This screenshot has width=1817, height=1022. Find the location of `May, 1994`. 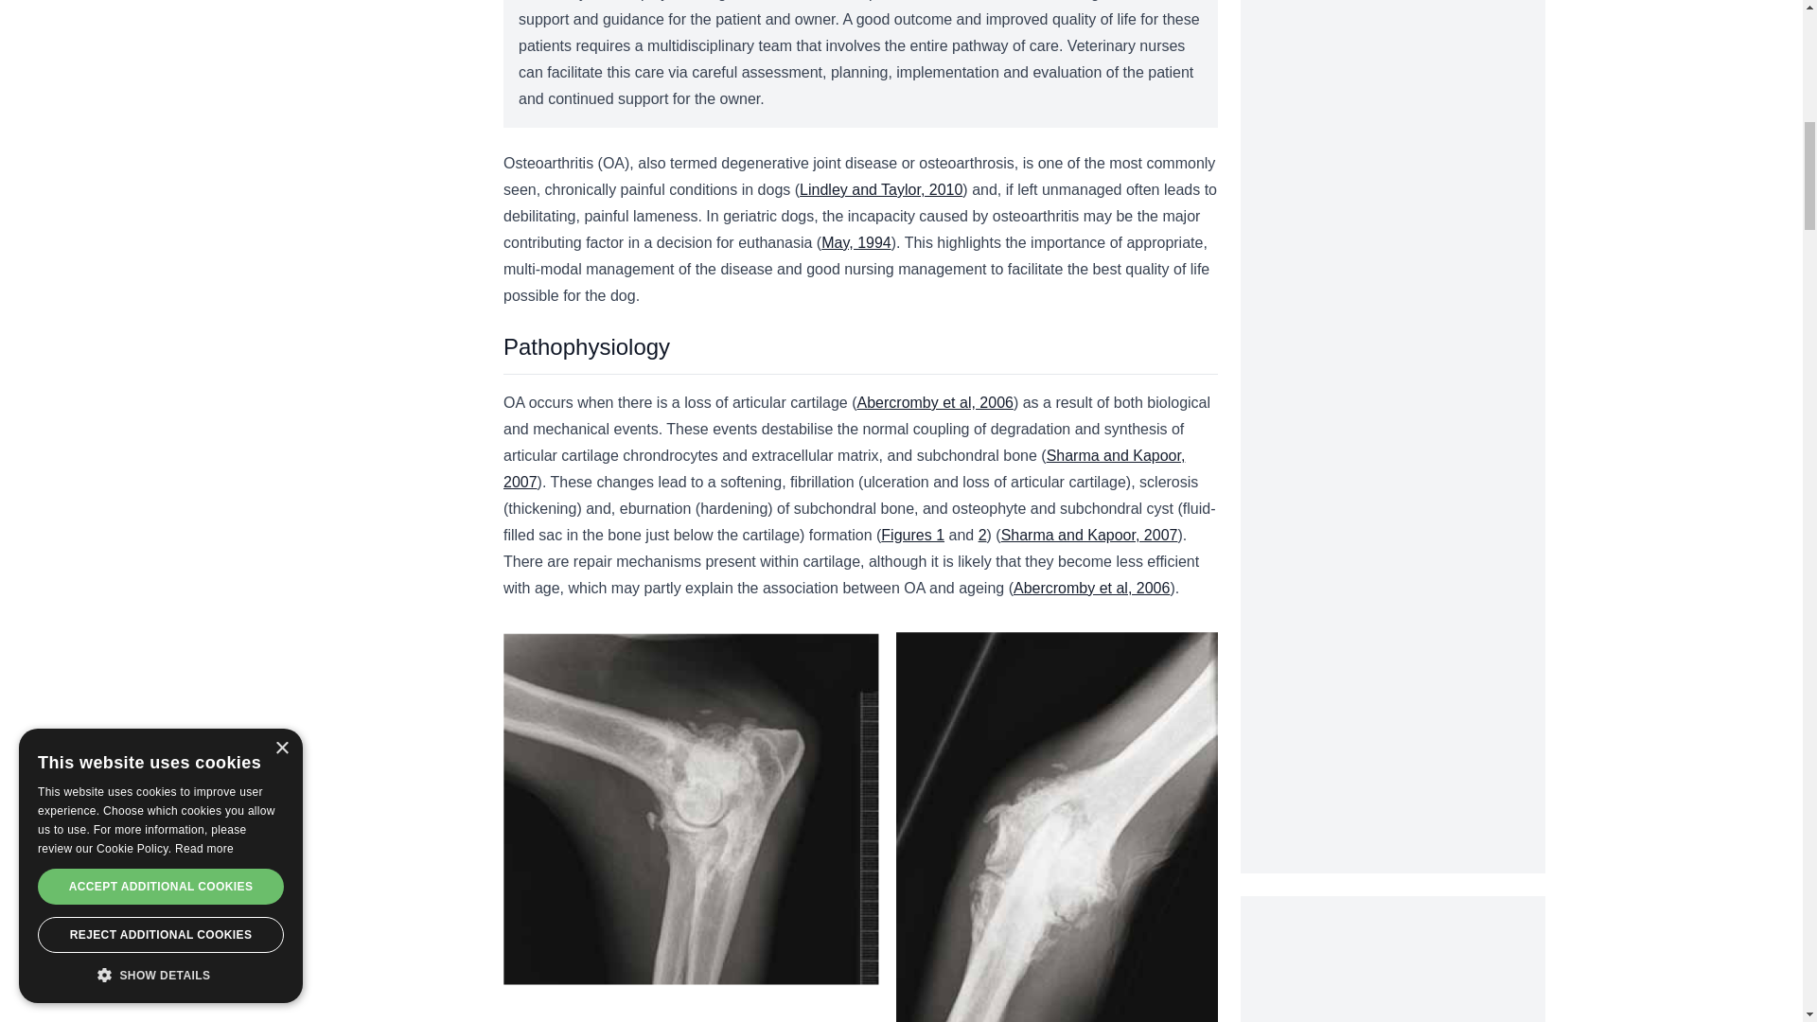

May, 1994 is located at coordinates (856, 242).